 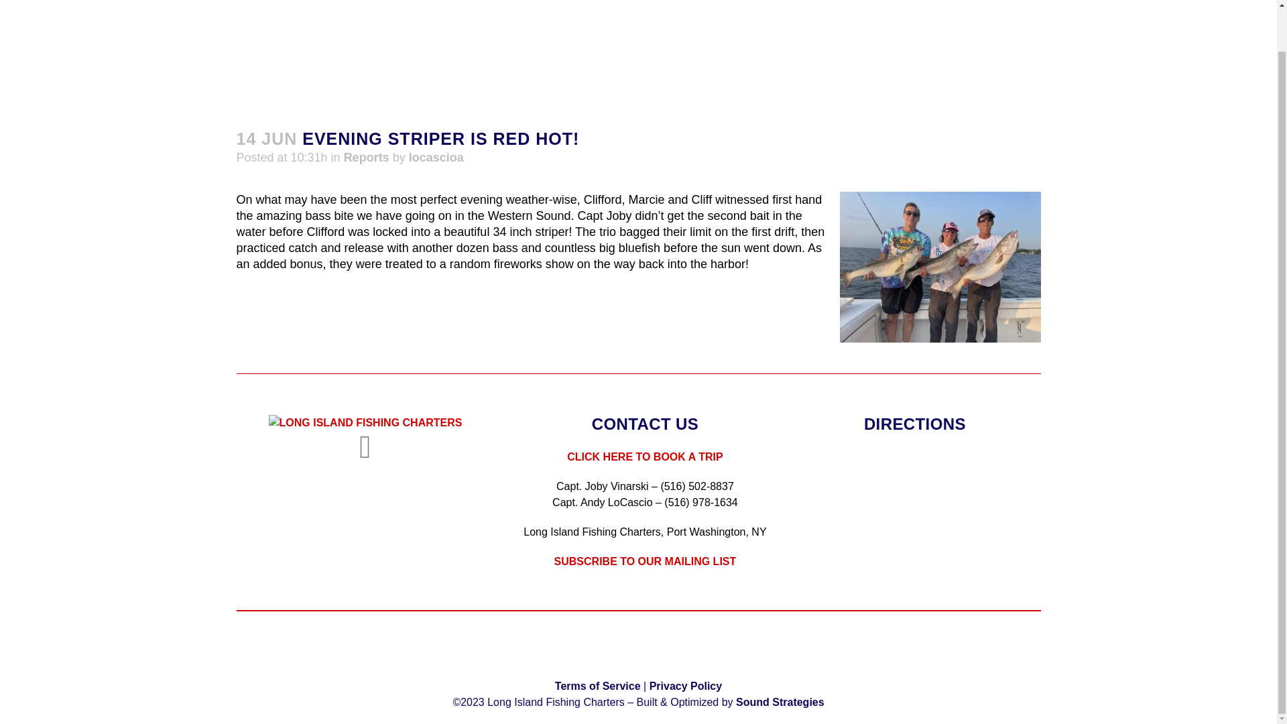 What do you see at coordinates (645, 561) in the screenshot?
I see `SUBSCRIBE TO OUR MAILING LIST` at bounding box center [645, 561].